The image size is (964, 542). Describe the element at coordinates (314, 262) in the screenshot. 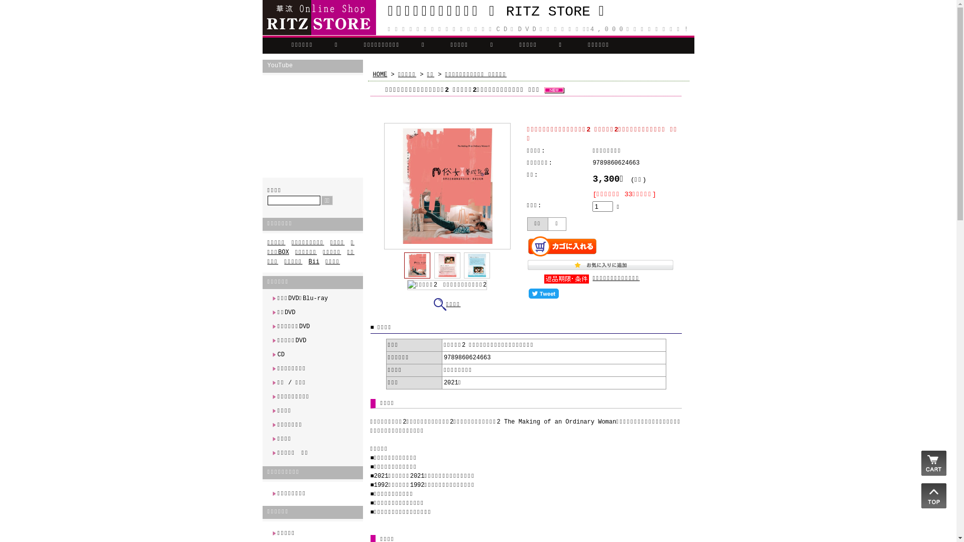

I see `Bii` at that location.